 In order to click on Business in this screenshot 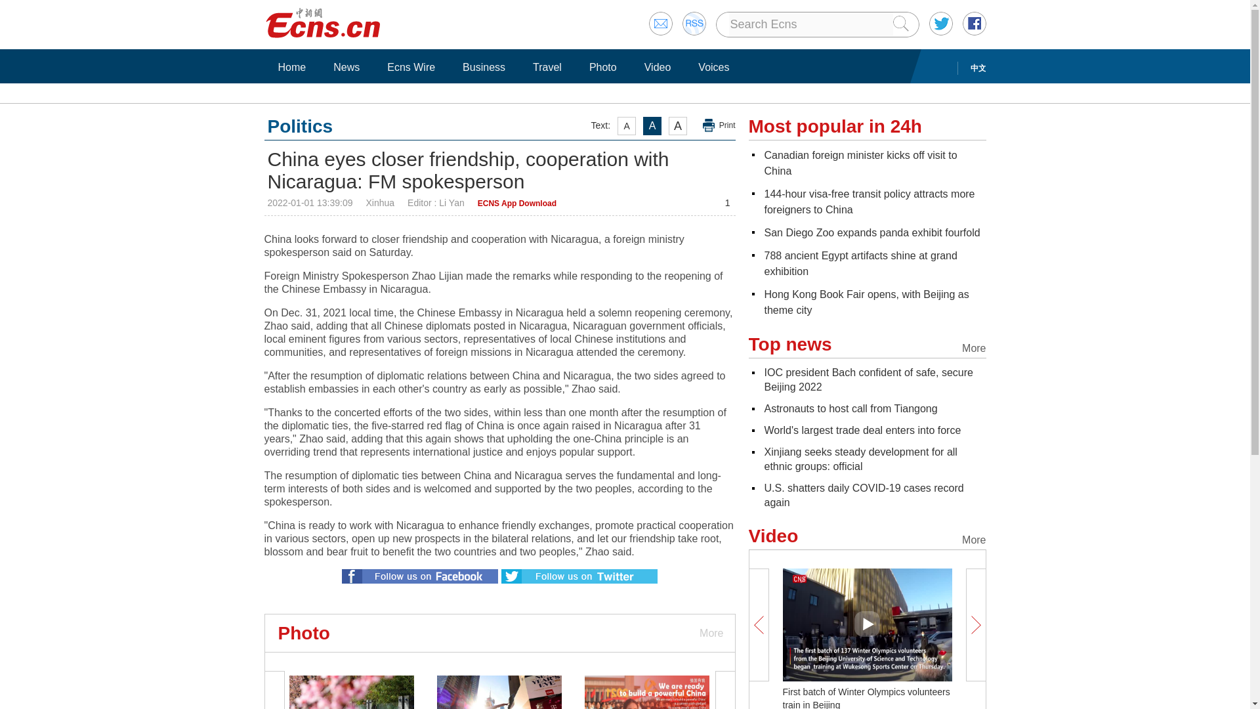, I will do `click(484, 67)`.